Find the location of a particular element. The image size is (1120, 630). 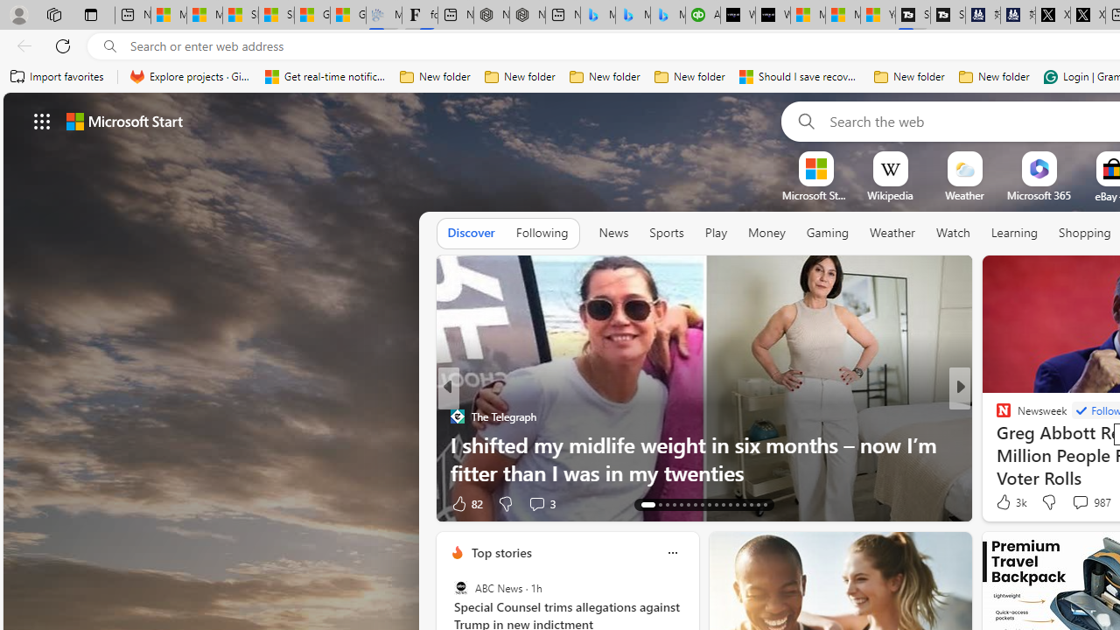

View comments 52 Comment is located at coordinates (1083, 502).